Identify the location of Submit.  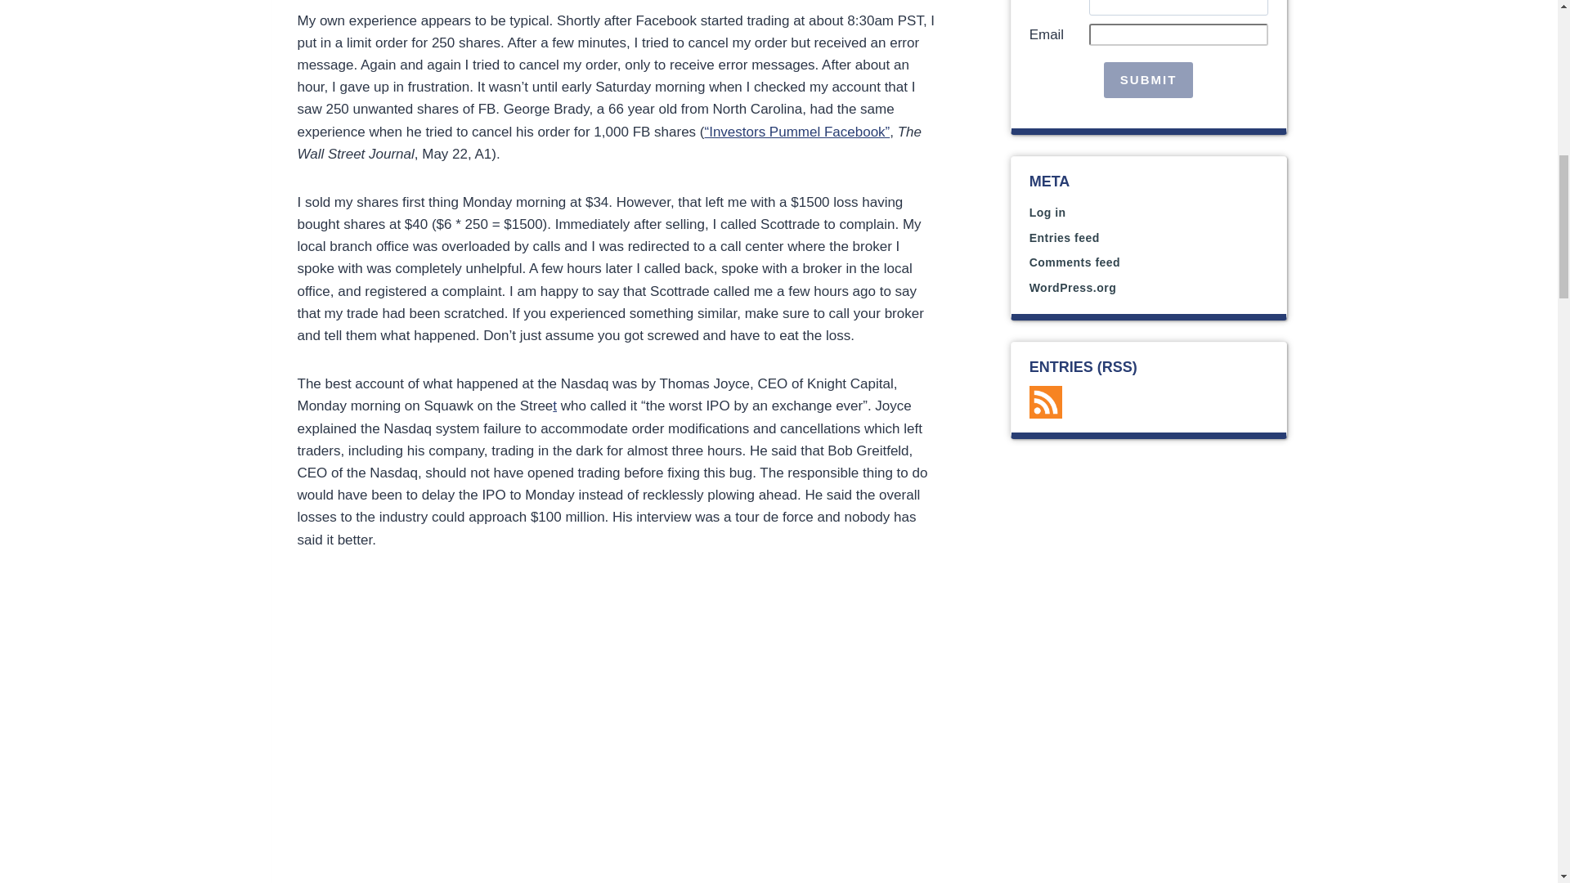
(1148, 79).